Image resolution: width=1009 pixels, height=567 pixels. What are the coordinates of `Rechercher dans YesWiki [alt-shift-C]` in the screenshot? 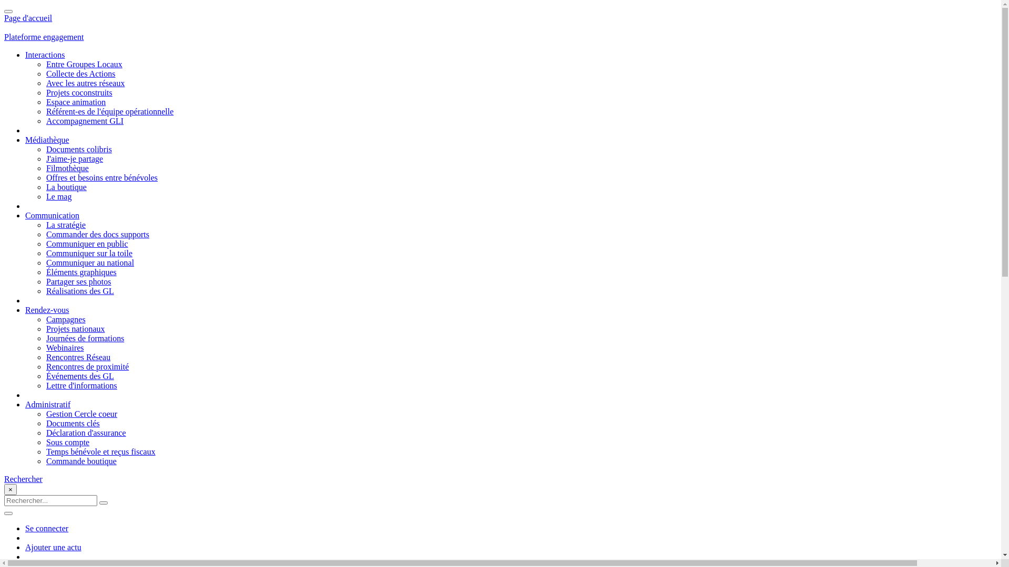 It's located at (50, 501).